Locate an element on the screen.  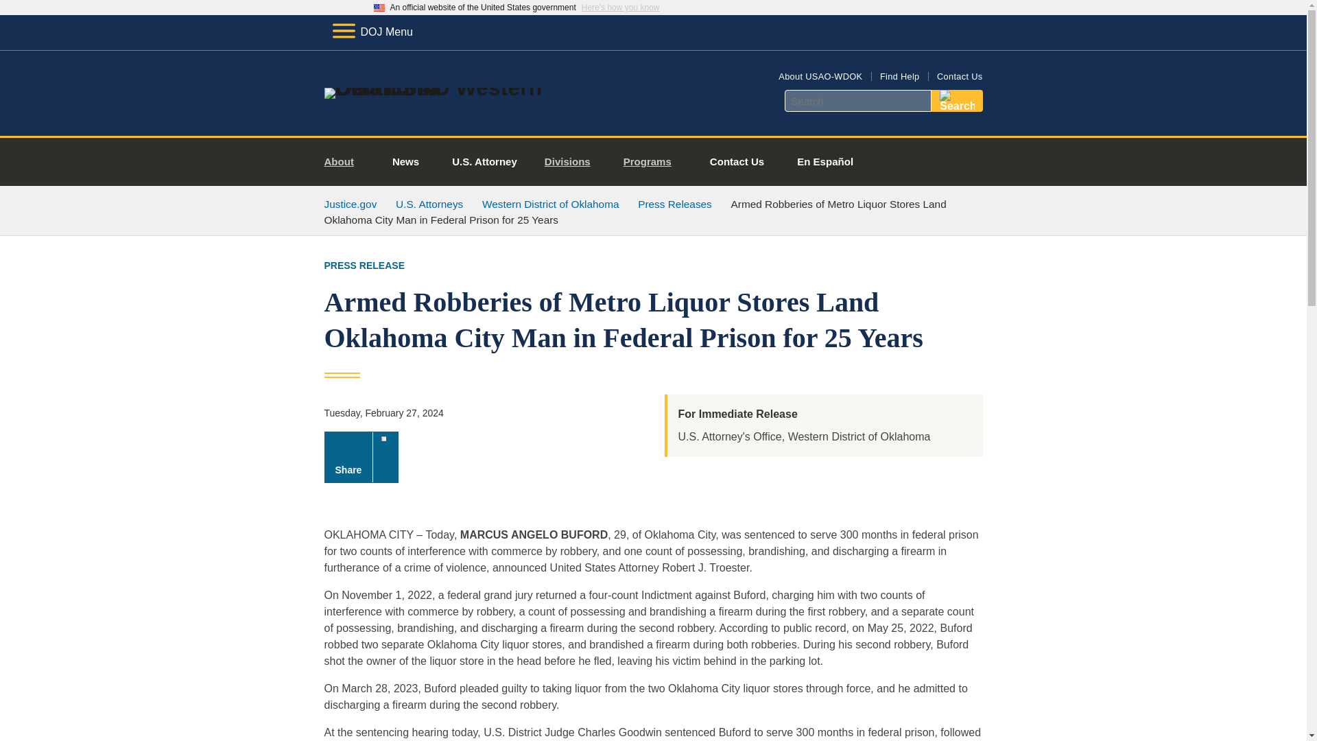
U.S. Attorney is located at coordinates (484, 162).